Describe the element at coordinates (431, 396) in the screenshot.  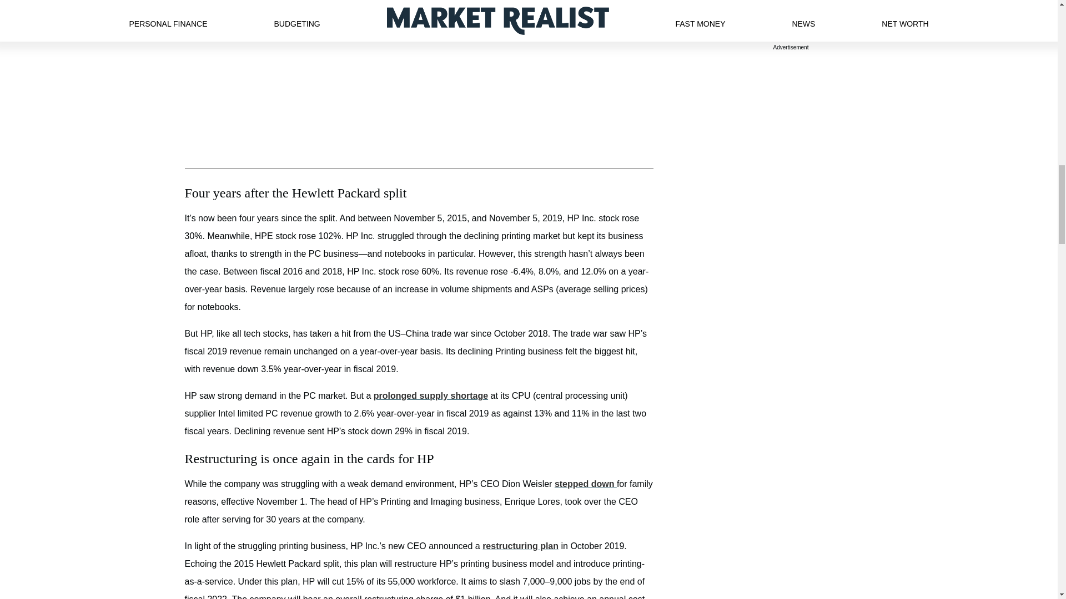
I see `prolonged supply shortage` at that location.